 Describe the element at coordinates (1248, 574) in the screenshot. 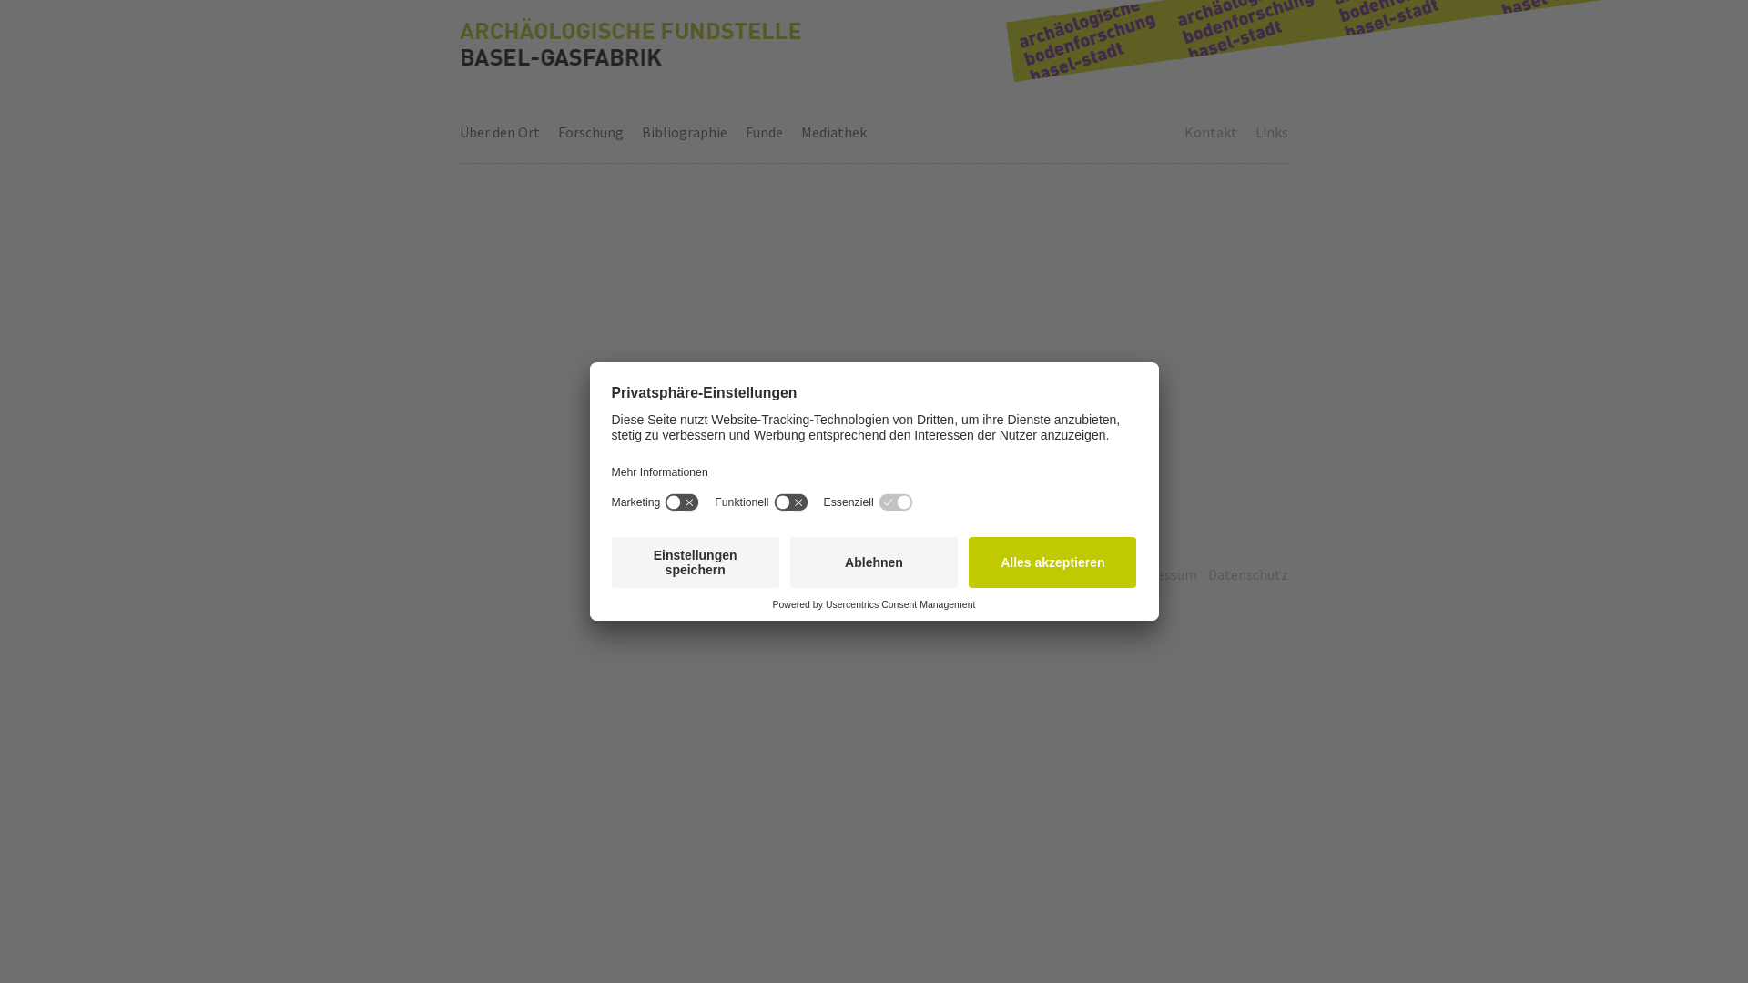

I see `Datenschutz` at that location.